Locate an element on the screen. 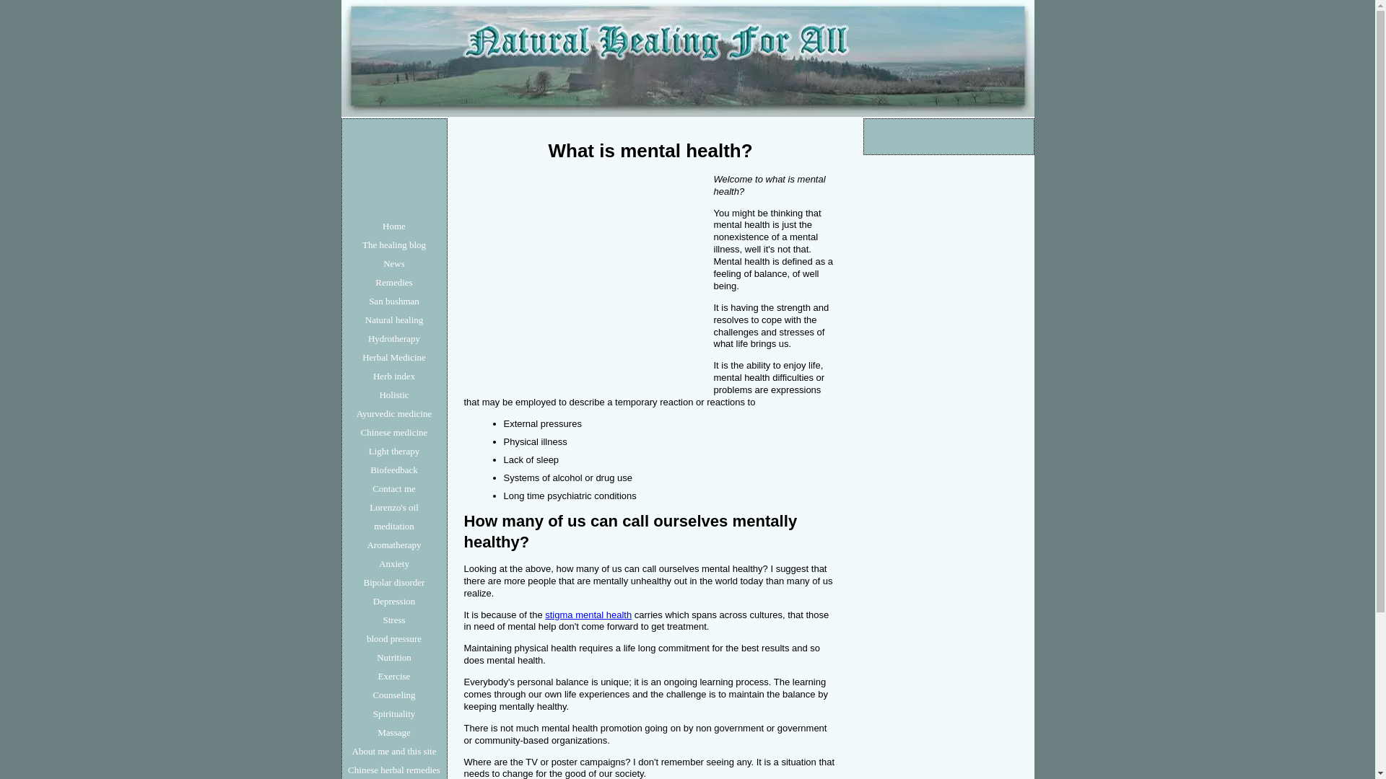 This screenshot has height=779, width=1386. Chinese medicine is located at coordinates (394, 433).